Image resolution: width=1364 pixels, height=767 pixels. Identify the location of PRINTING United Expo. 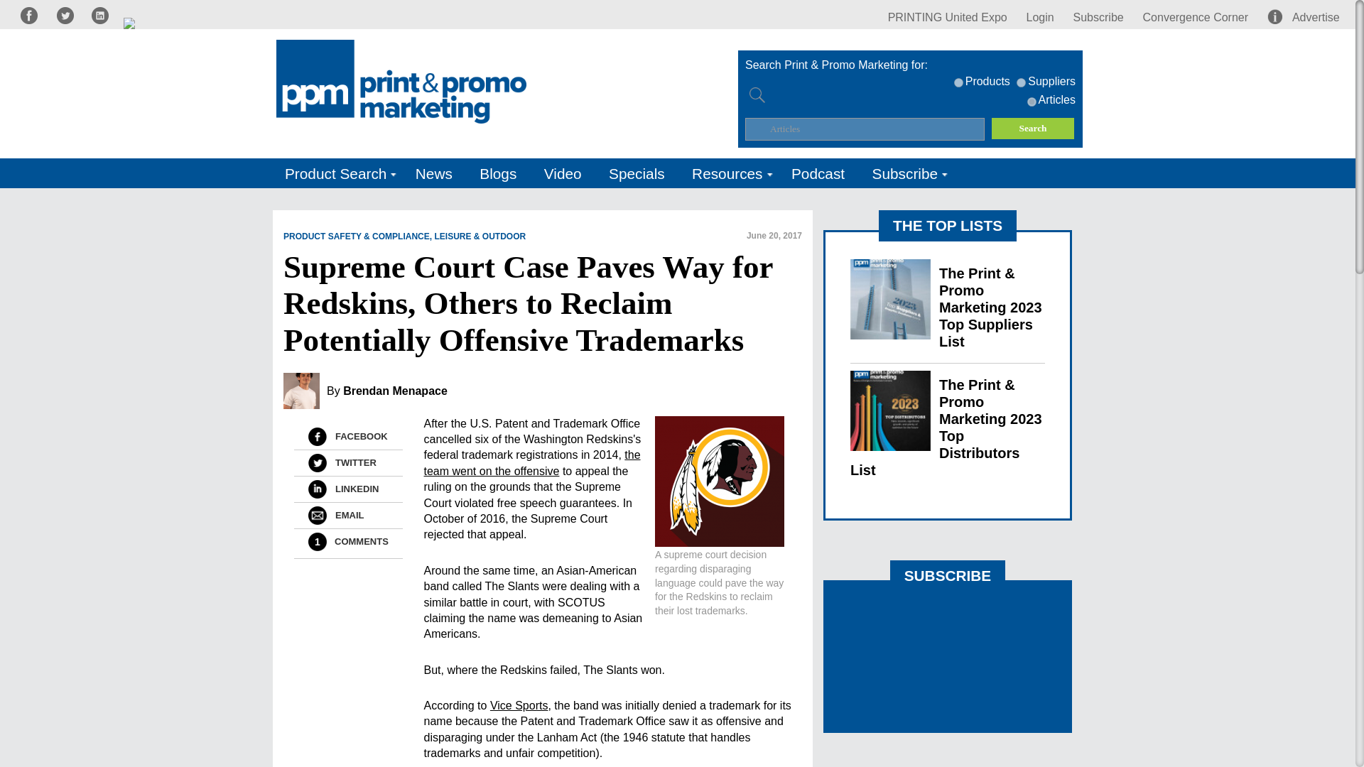
(948, 17).